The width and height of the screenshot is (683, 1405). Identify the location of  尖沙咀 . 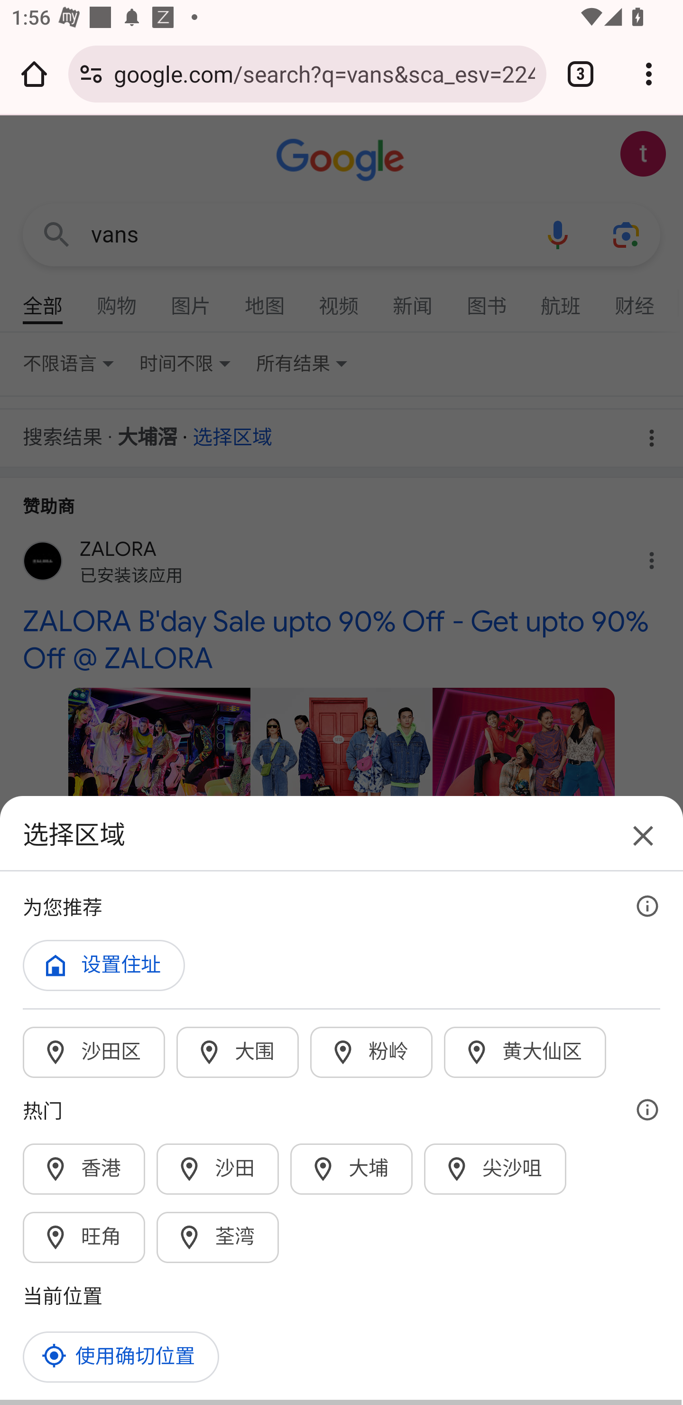
(496, 1169).